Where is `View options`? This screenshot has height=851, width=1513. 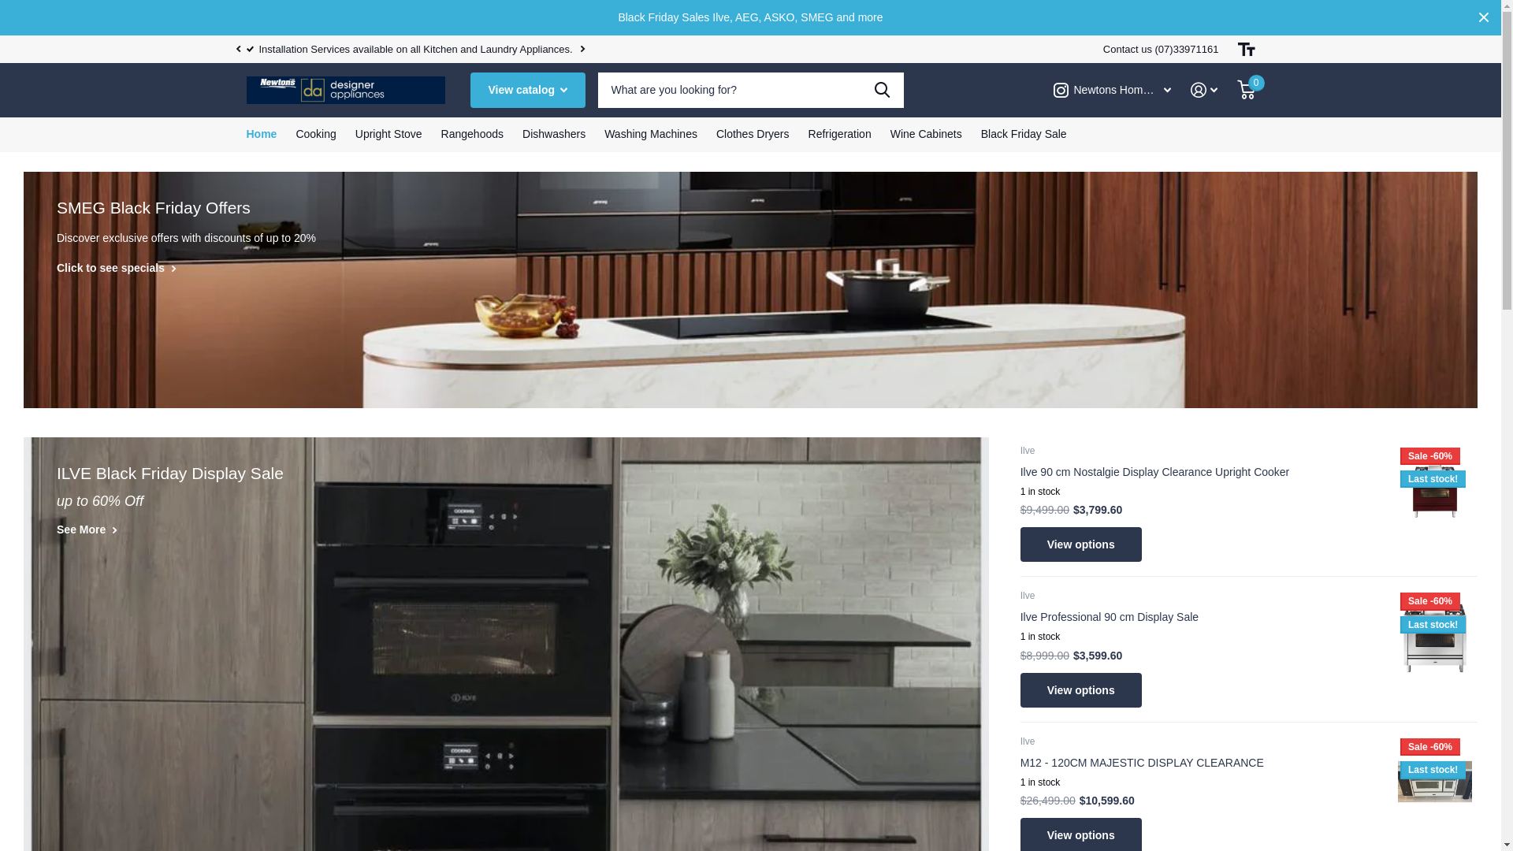
View options is located at coordinates (1081, 690).